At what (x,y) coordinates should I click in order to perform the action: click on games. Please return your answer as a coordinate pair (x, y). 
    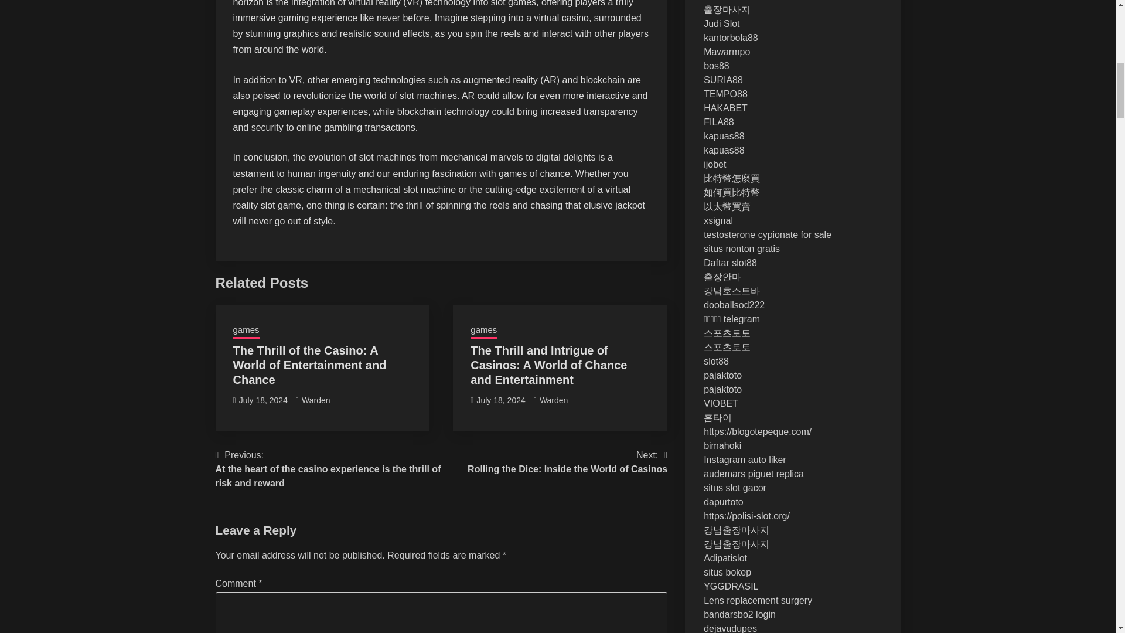
    Looking at the image, I should click on (316, 400).